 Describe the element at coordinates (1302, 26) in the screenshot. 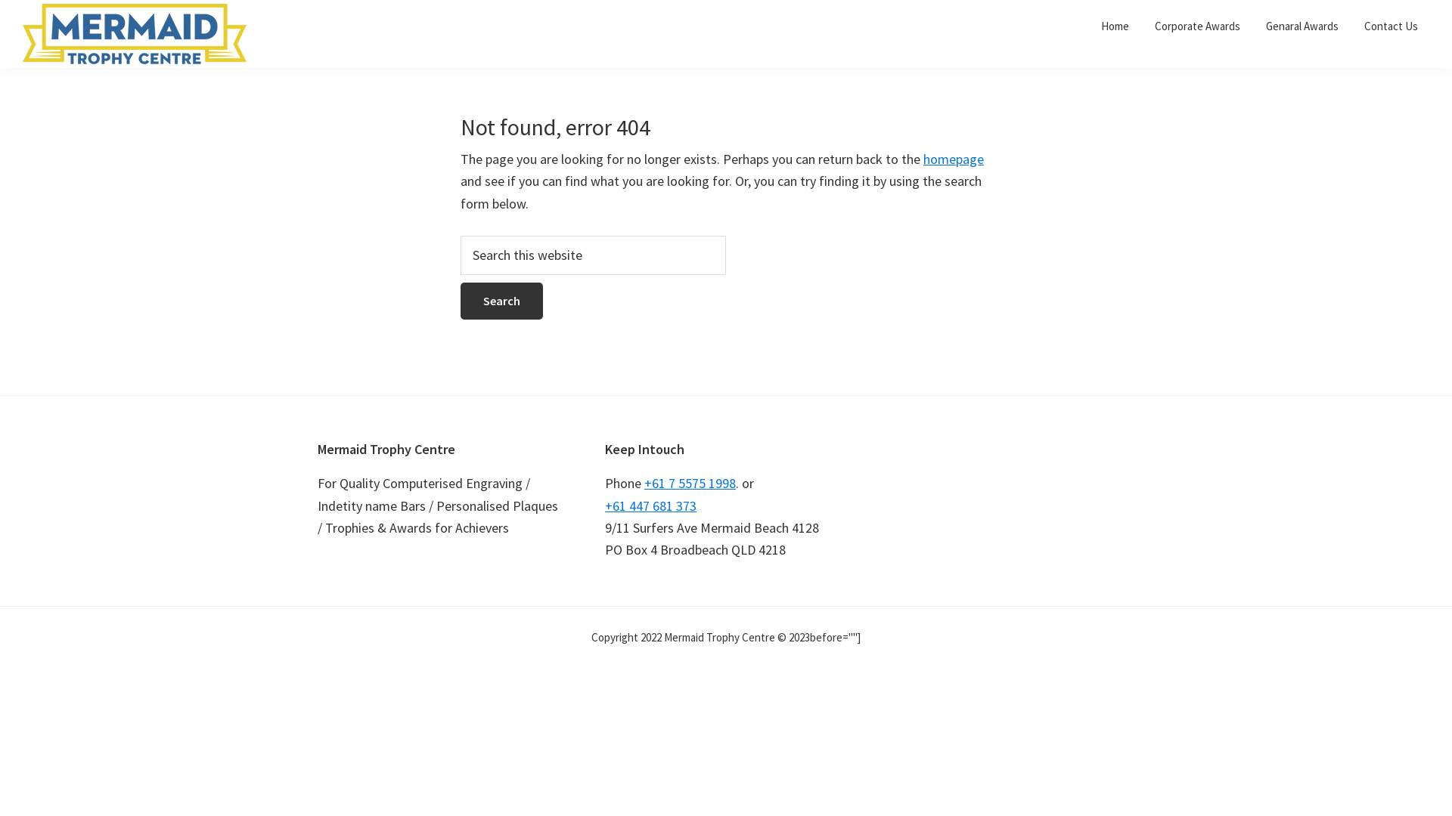

I see `Genaral Awards` at that location.